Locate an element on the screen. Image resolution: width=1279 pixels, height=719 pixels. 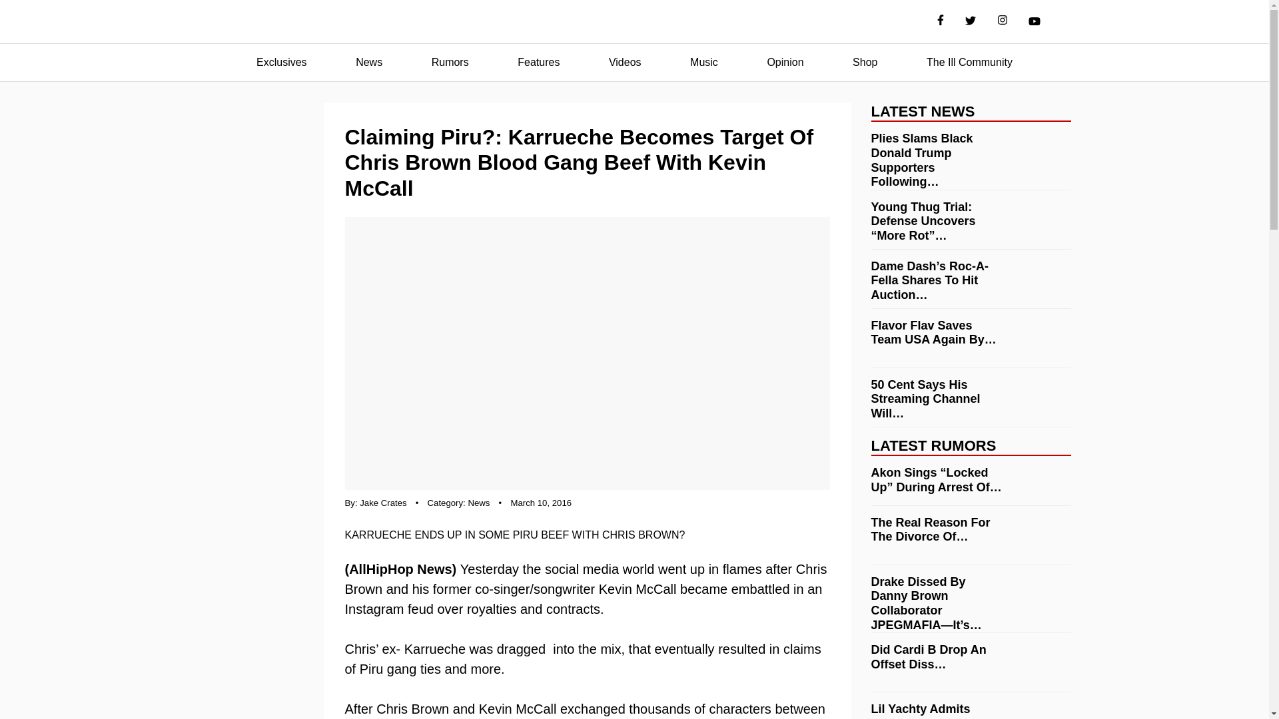
Rumors is located at coordinates (450, 63).